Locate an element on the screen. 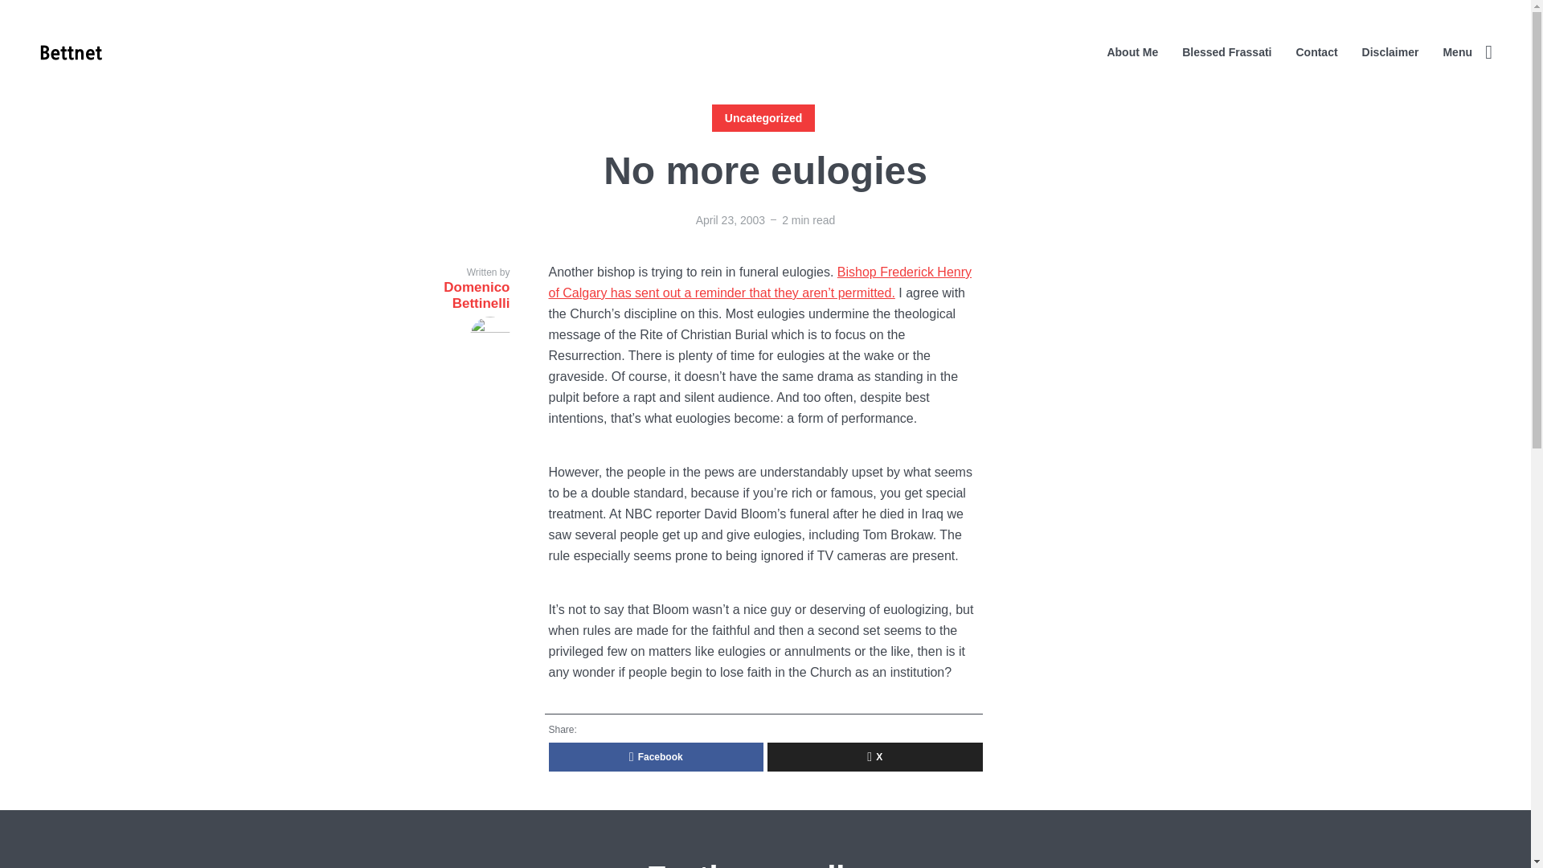 Image resolution: width=1543 pixels, height=868 pixels. Domenico Bettinelli is located at coordinates (449, 317).